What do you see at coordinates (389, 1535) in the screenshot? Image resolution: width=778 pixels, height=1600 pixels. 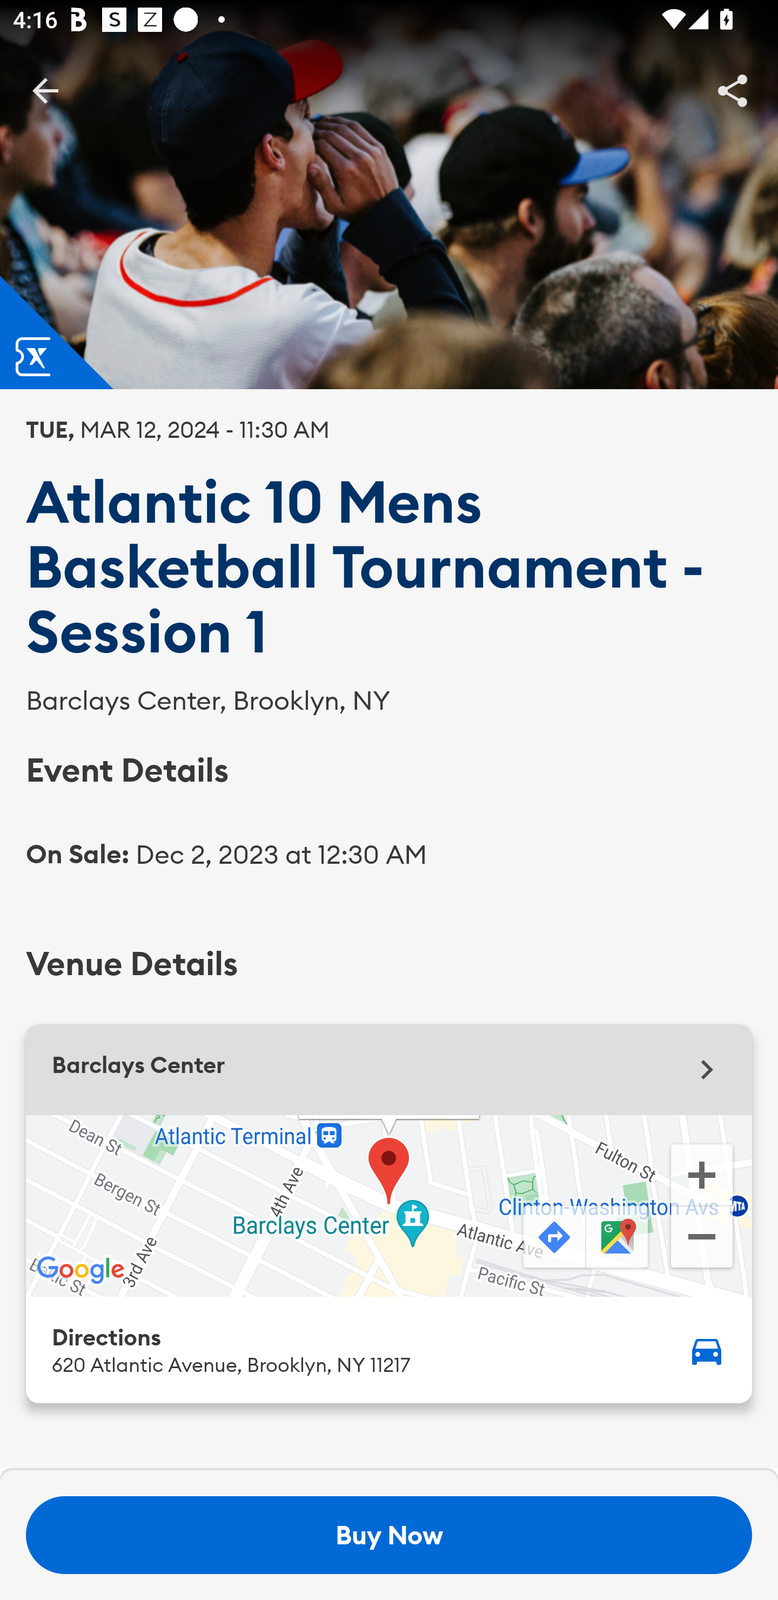 I see `Buy Now` at bounding box center [389, 1535].